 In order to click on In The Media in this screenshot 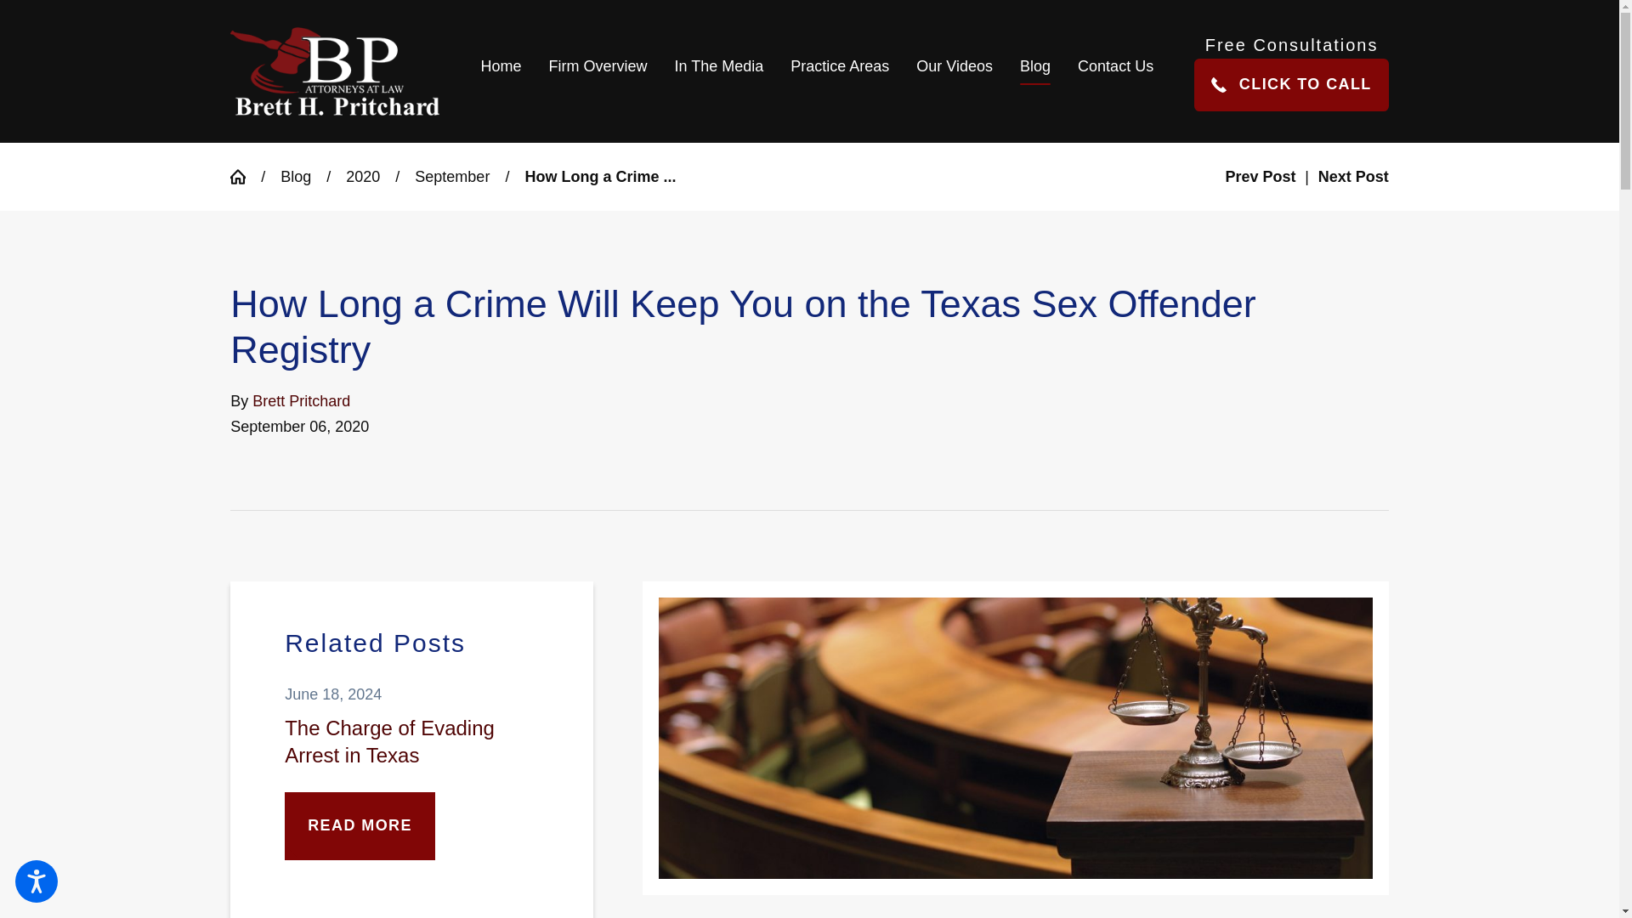, I will do `click(719, 71)`.